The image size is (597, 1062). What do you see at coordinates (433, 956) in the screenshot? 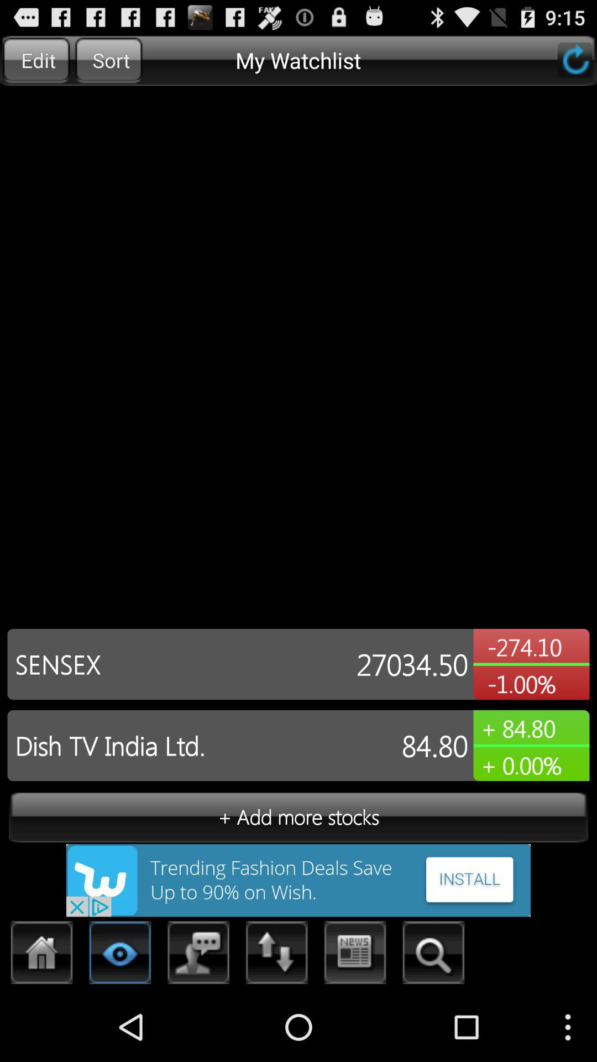
I see `search button` at bounding box center [433, 956].